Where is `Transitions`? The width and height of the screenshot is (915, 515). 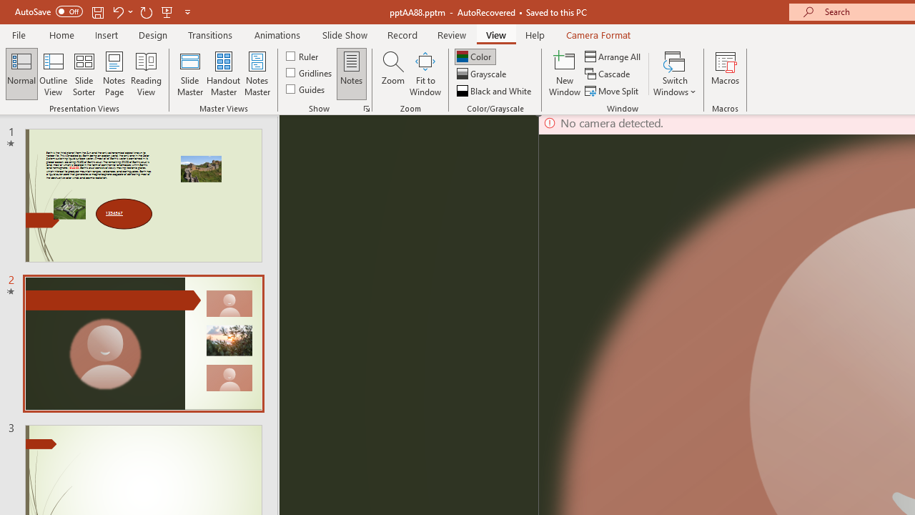
Transitions is located at coordinates (210, 34).